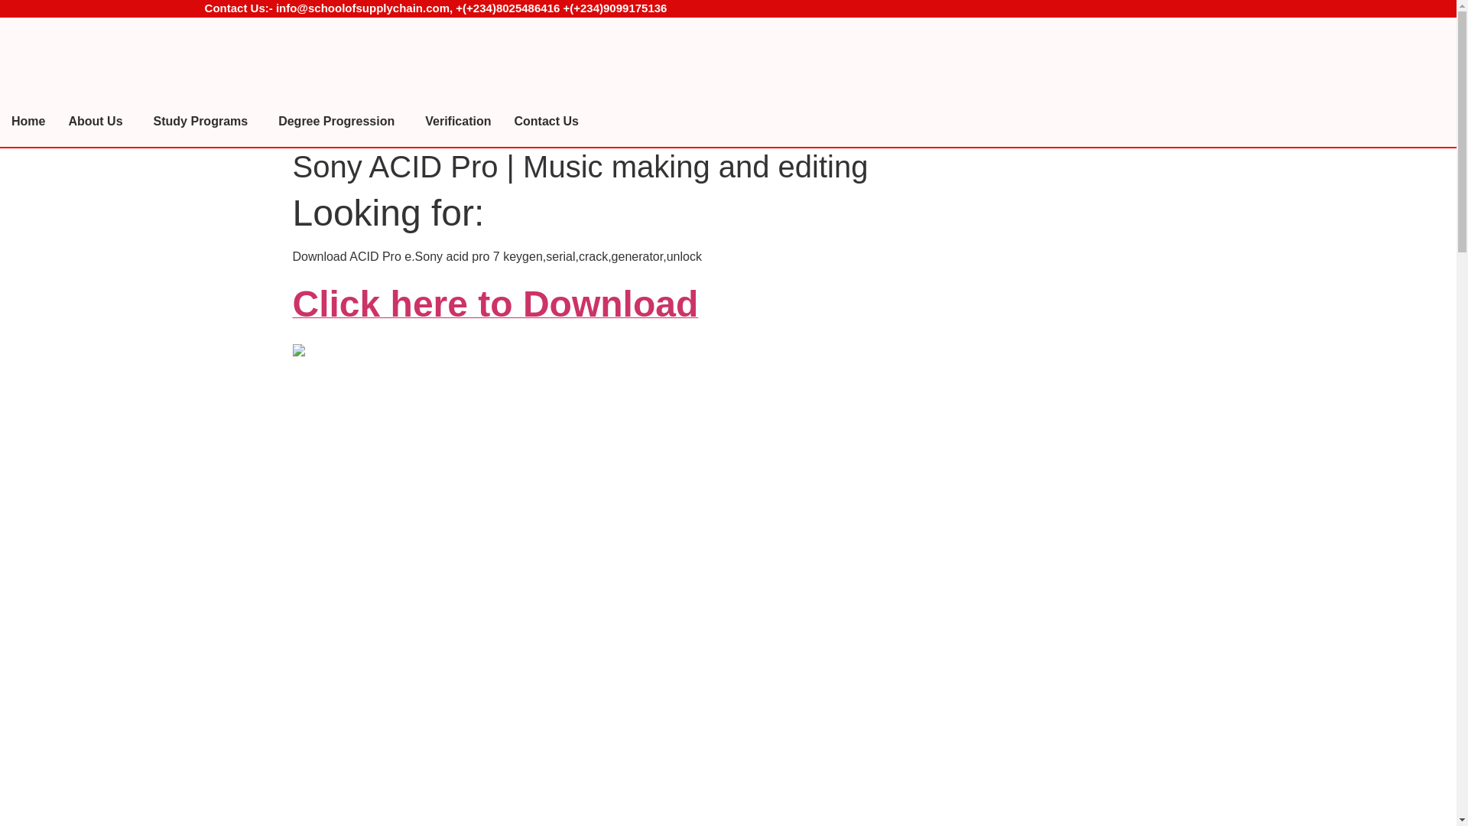 The height and width of the screenshot is (826, 1468). What do you see at coordinates (28, 122) in the screenshot?
I see `Home` at bounding box center [28, 122].